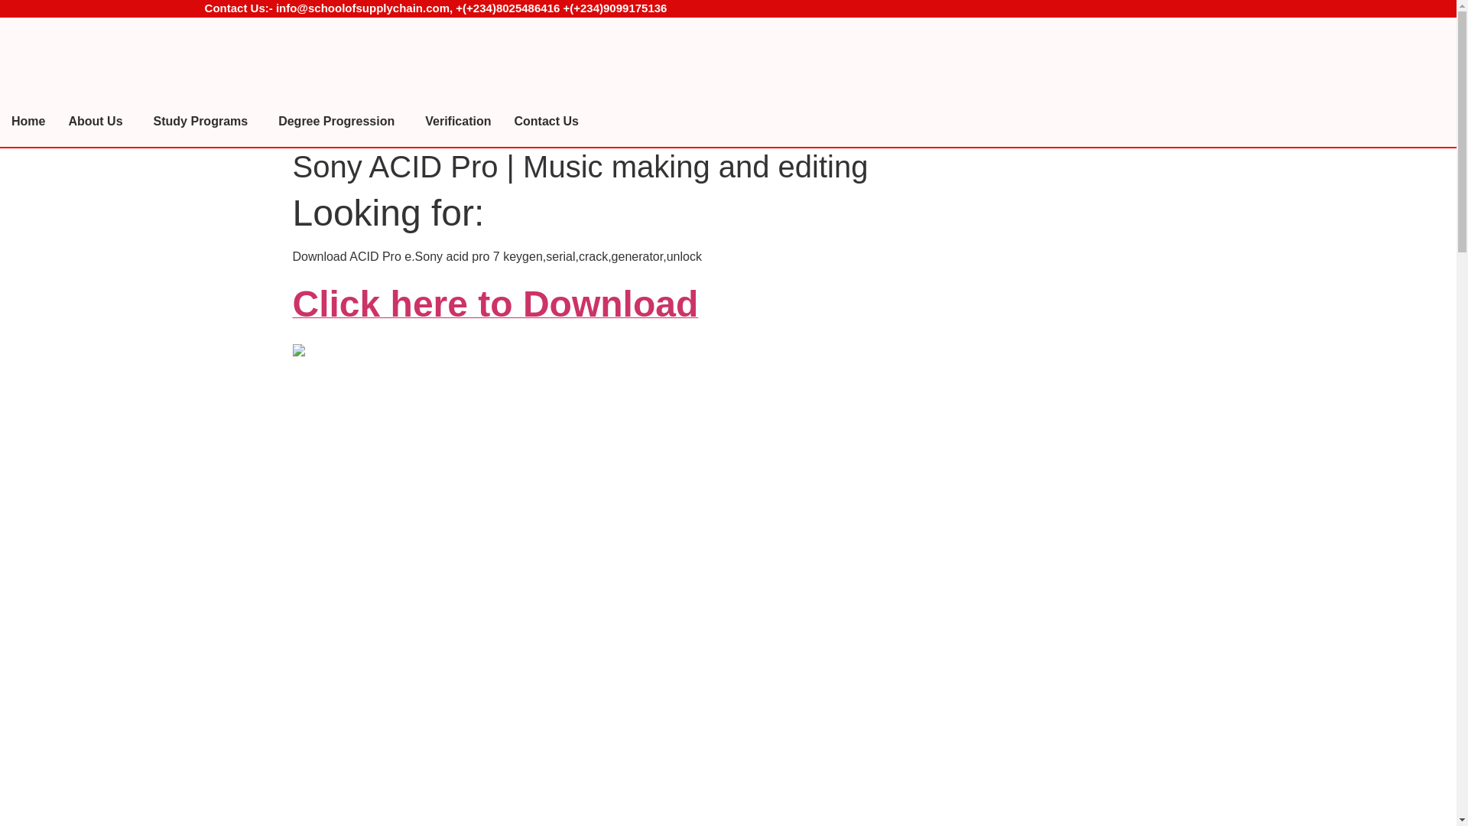 The height and width of the screenshot is (826, 1468). What do you see at coordinates (28, 122) in the screenshot?
I see `Home` at bounding box center [28, 122].